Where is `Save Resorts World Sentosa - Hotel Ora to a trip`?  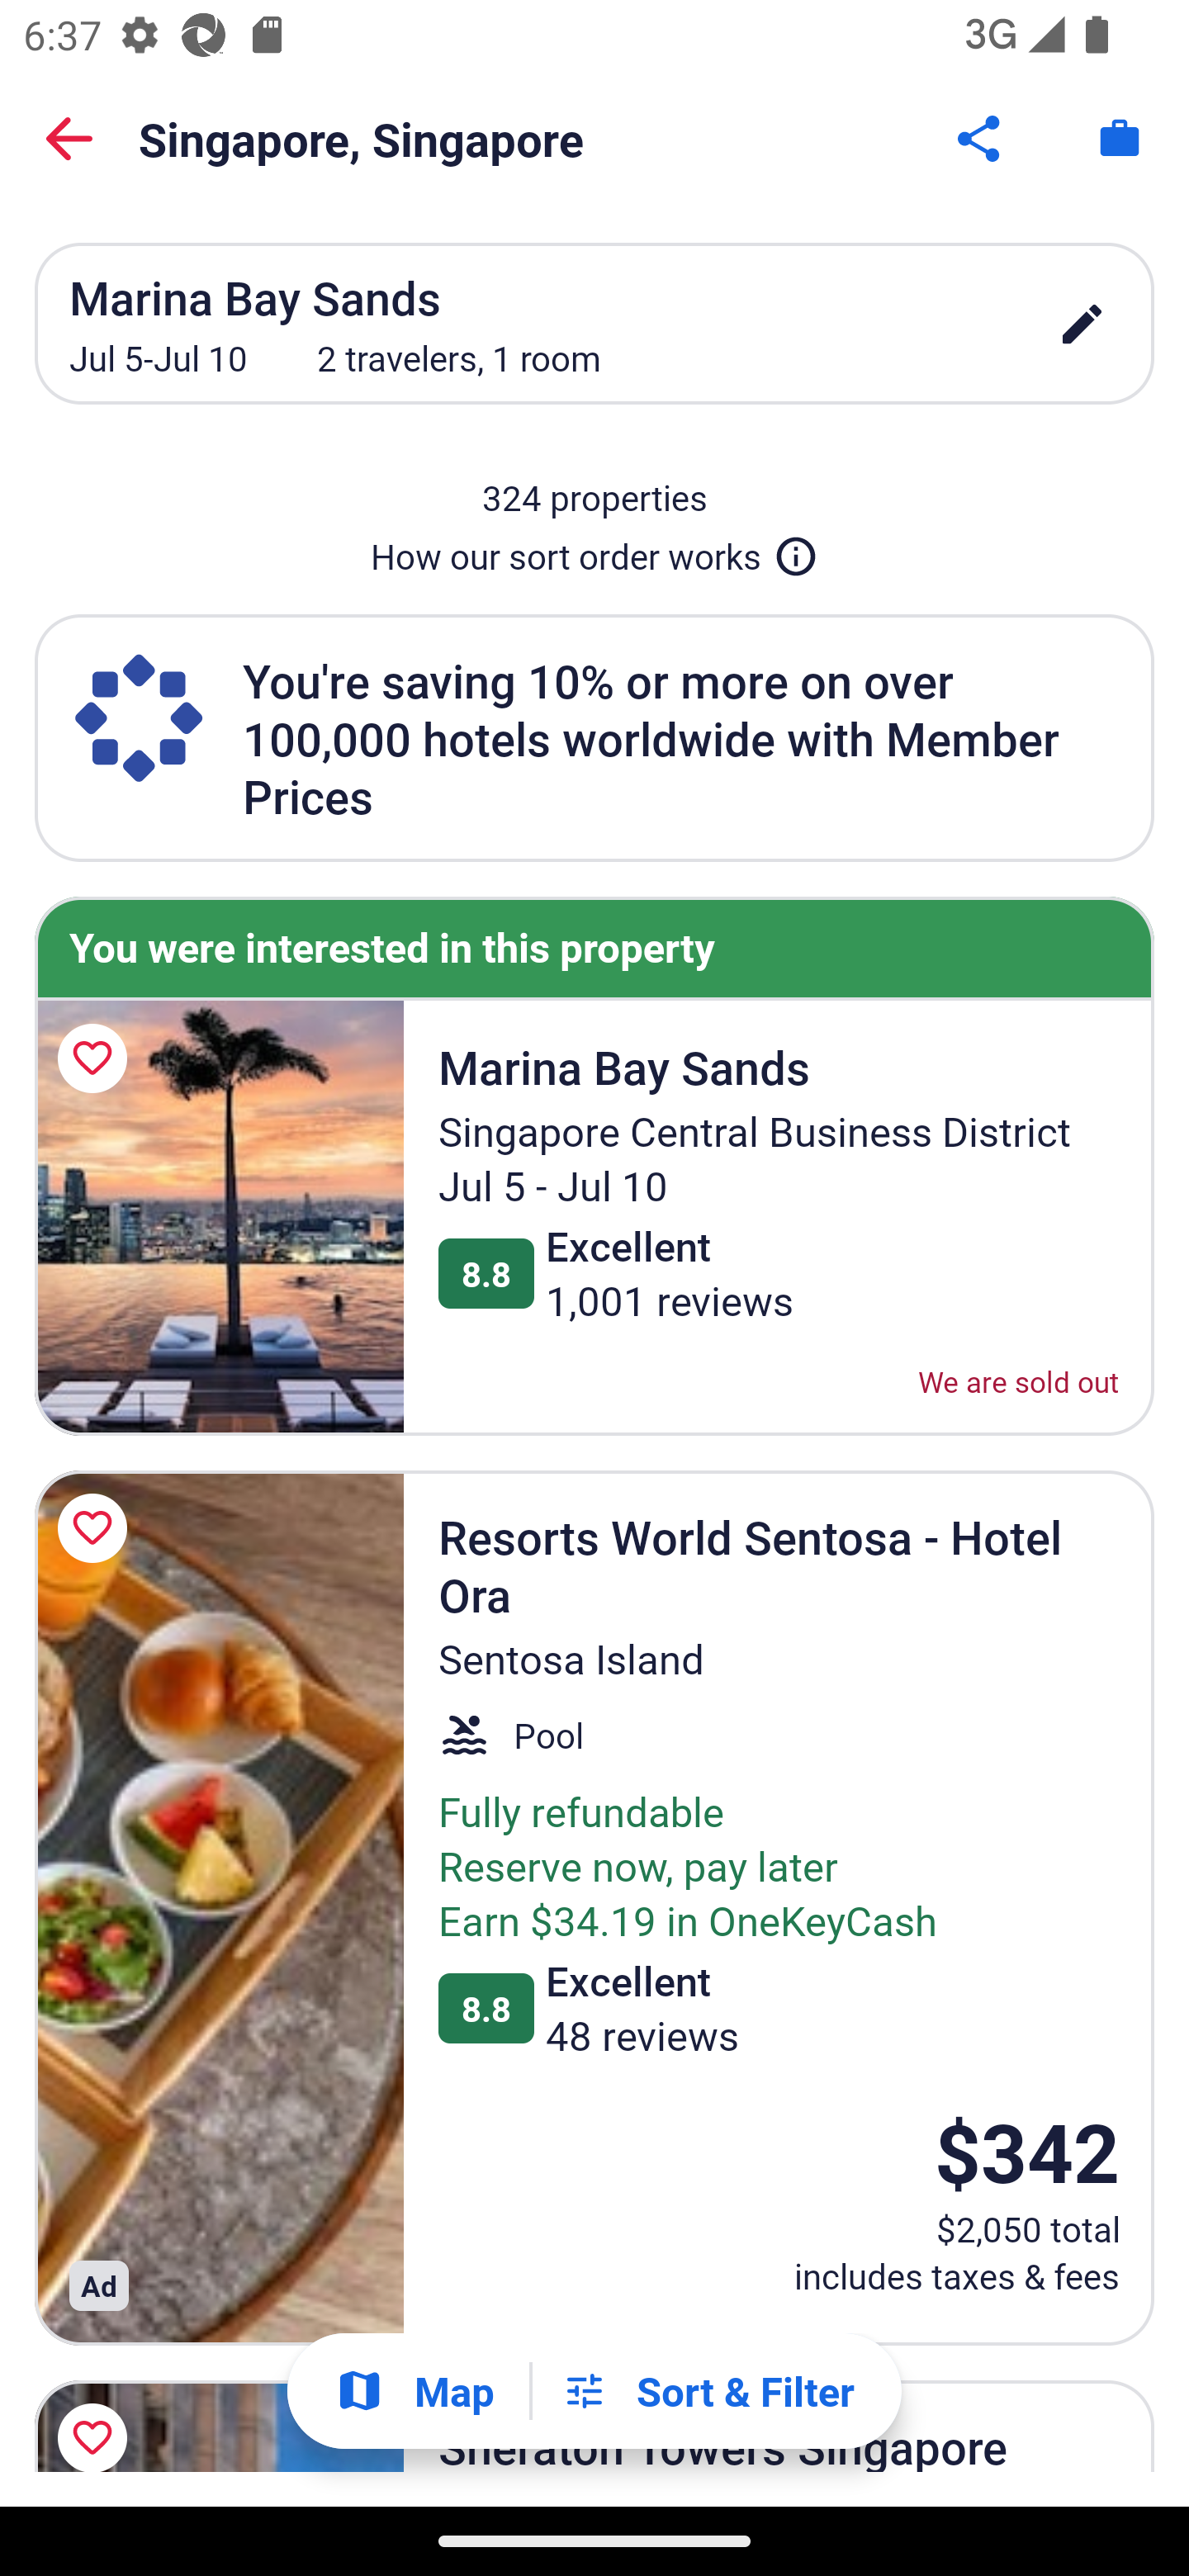
Save Resorts World Sentosa - Hotel Ora to a trip is located at coordinates (97, 1527).